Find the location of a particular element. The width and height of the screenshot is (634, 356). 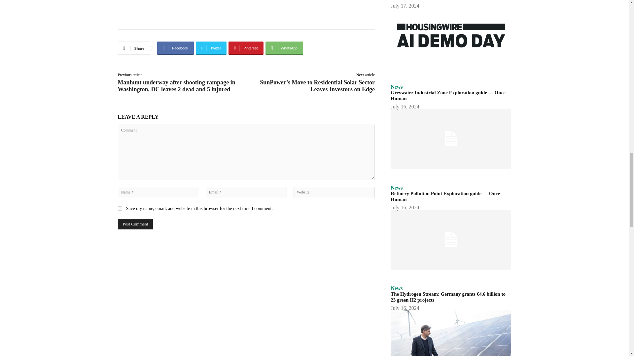

yes is located at coordinates (120, 208).